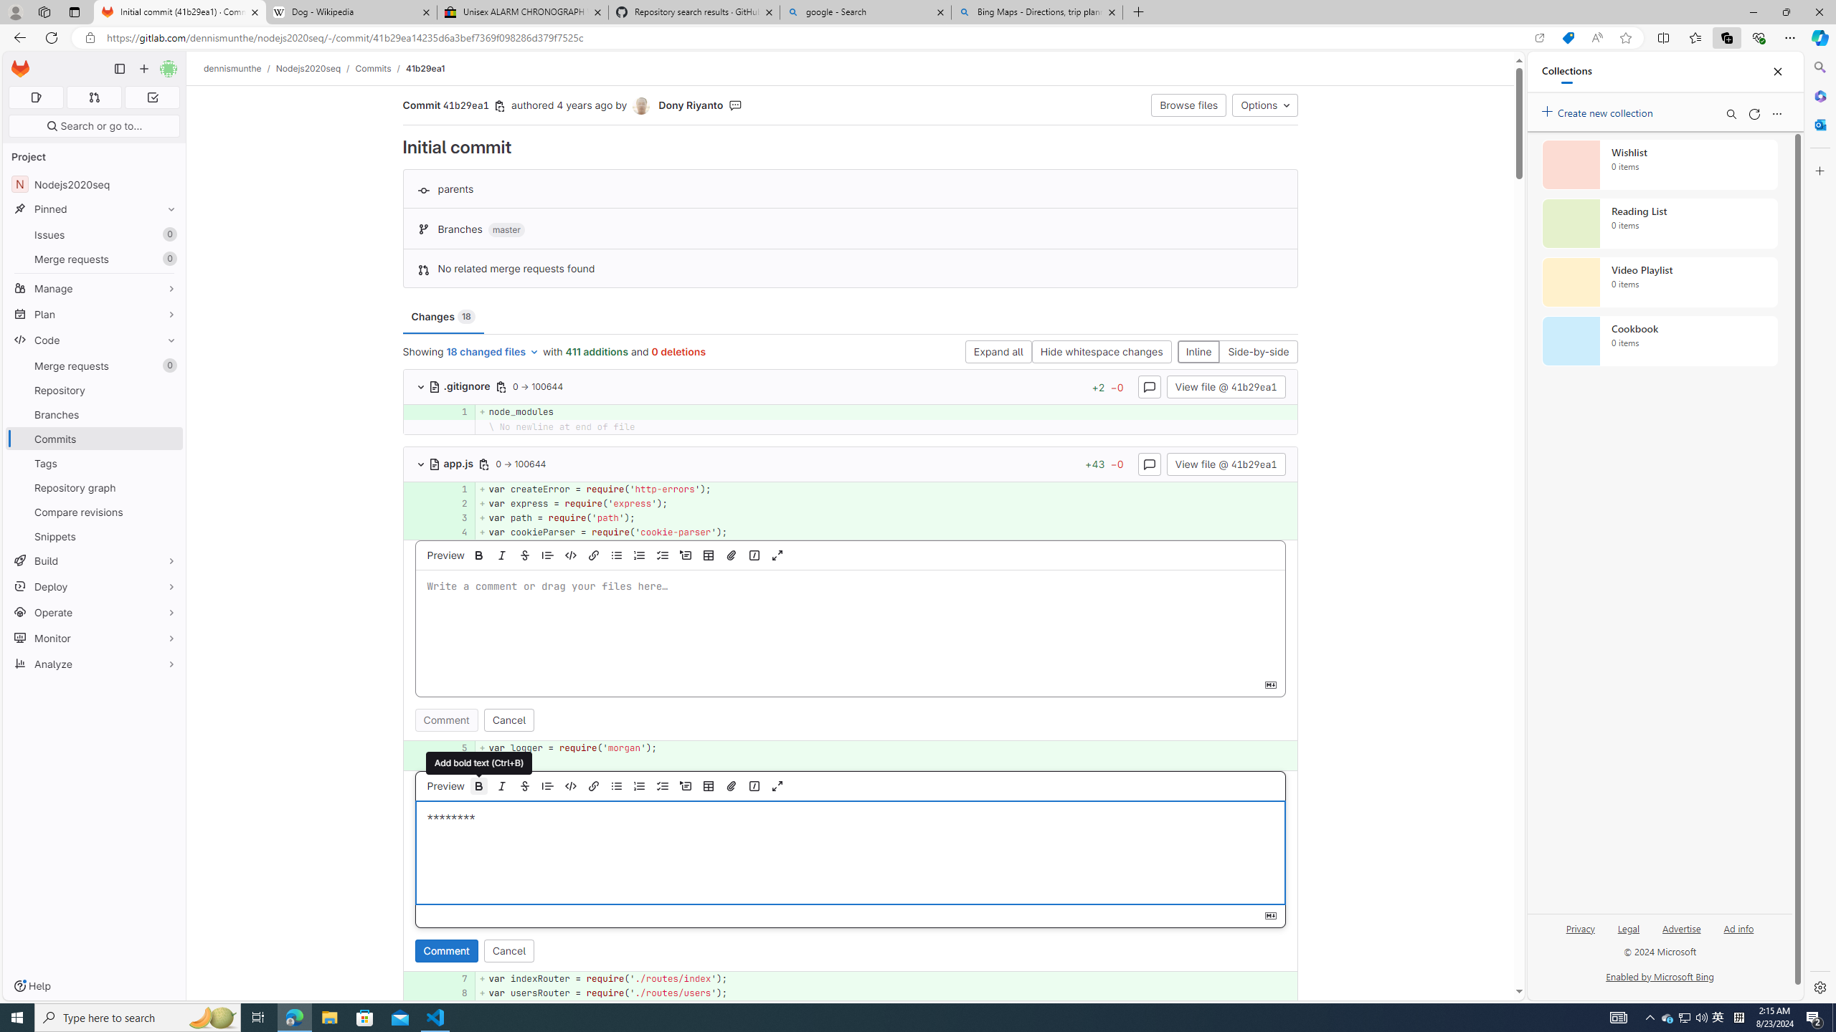  Describe the element at coordinates (316, 68) in the screenshot. I see `Nodejs2020seq/` at that location.